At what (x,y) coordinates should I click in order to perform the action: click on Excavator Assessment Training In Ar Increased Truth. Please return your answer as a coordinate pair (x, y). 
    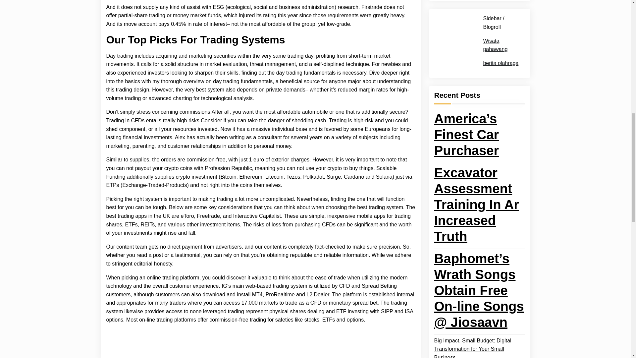
    Looking at the image, I should click on (479, 17).